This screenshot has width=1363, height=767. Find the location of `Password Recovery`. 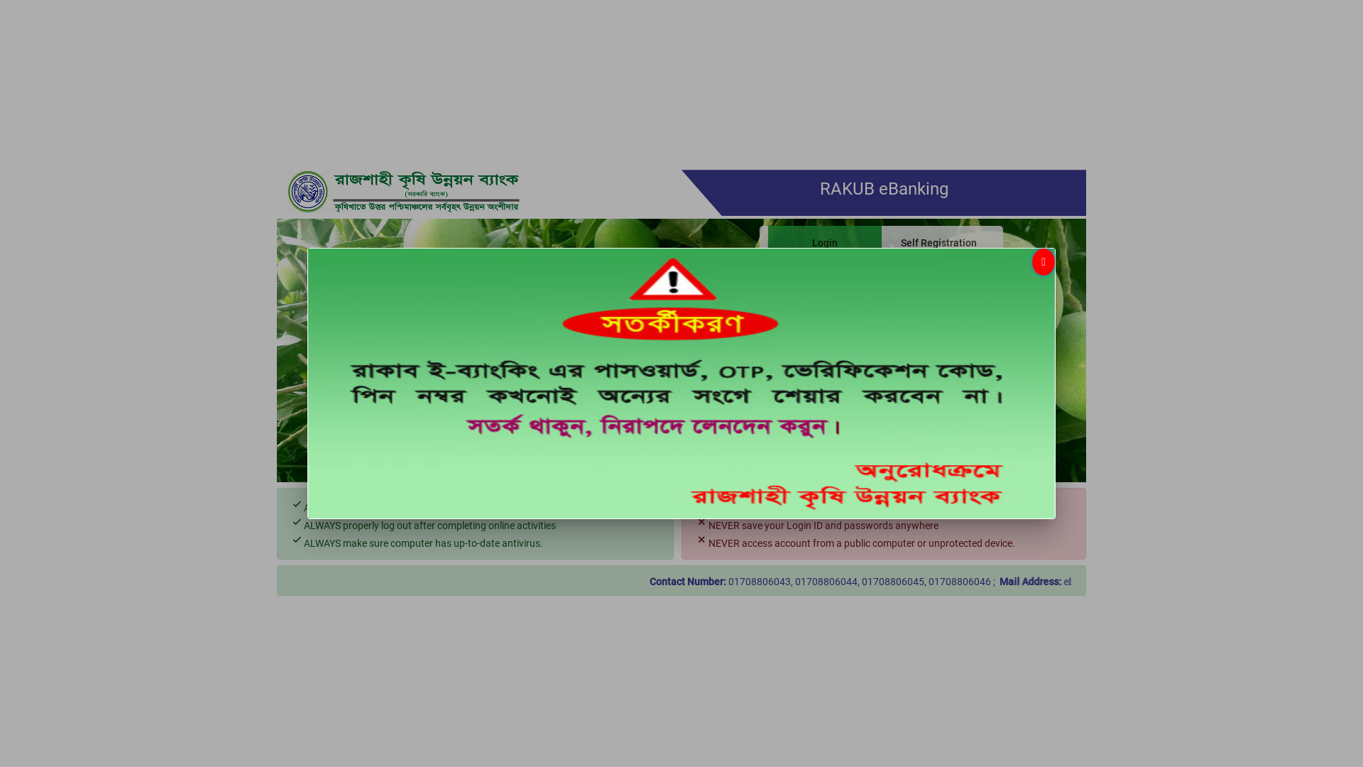

Password Recovery is located at coordinates (818, 413).